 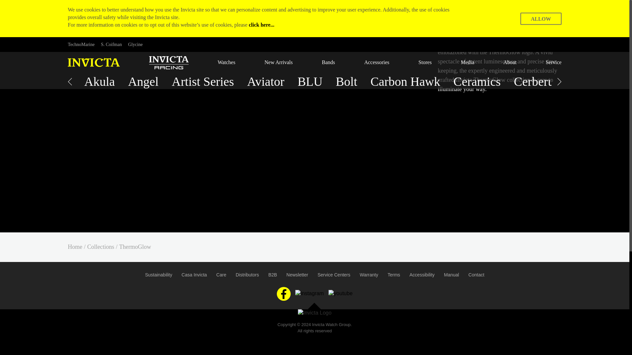 I want to click on Contact Invictawatch, so click(x=476, y=275).